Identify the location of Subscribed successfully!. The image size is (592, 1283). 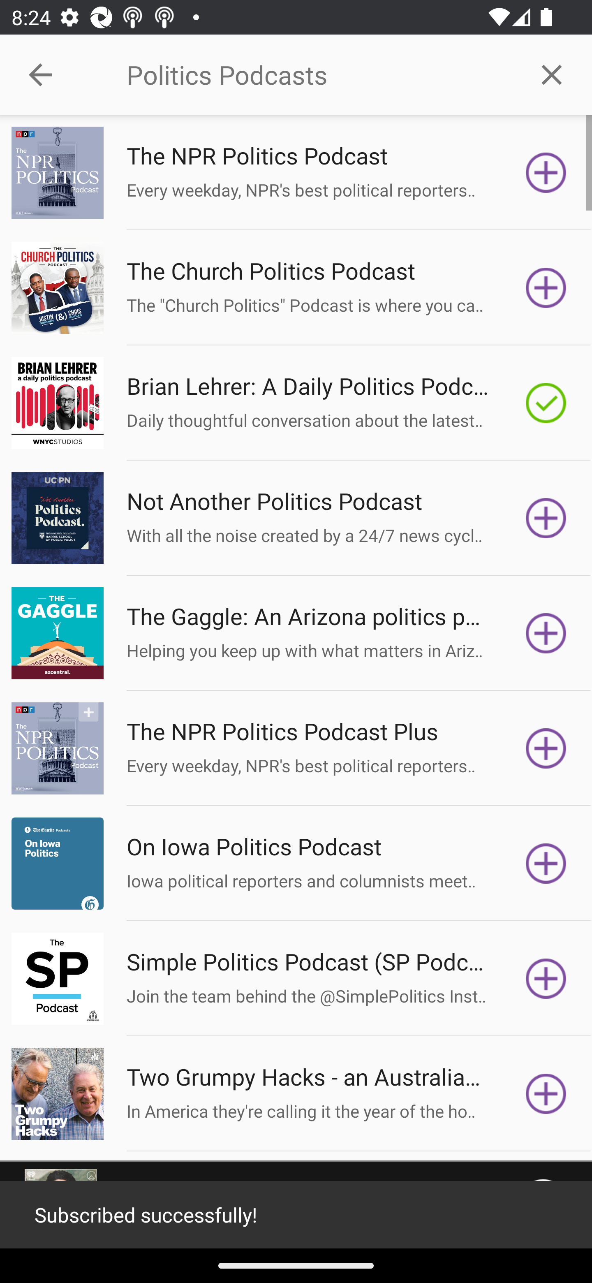
(296, 1215).